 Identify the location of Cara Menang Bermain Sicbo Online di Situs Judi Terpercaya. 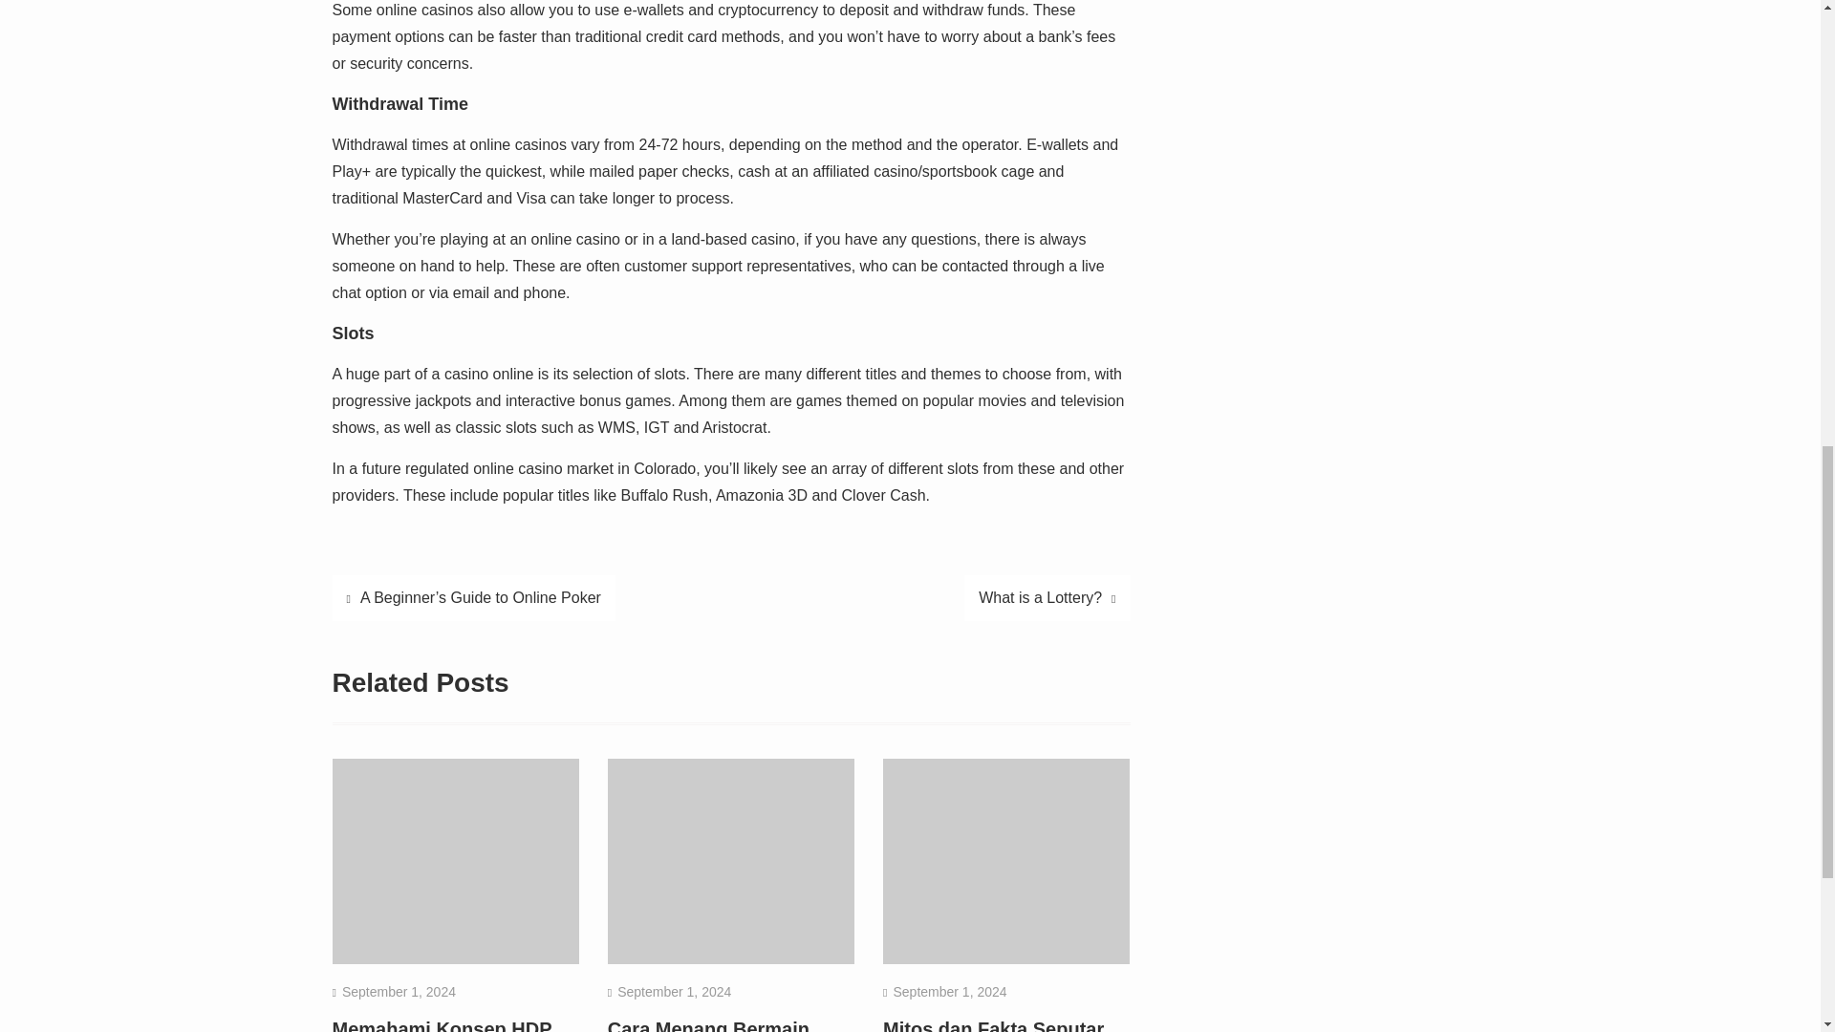
(725, 1024).